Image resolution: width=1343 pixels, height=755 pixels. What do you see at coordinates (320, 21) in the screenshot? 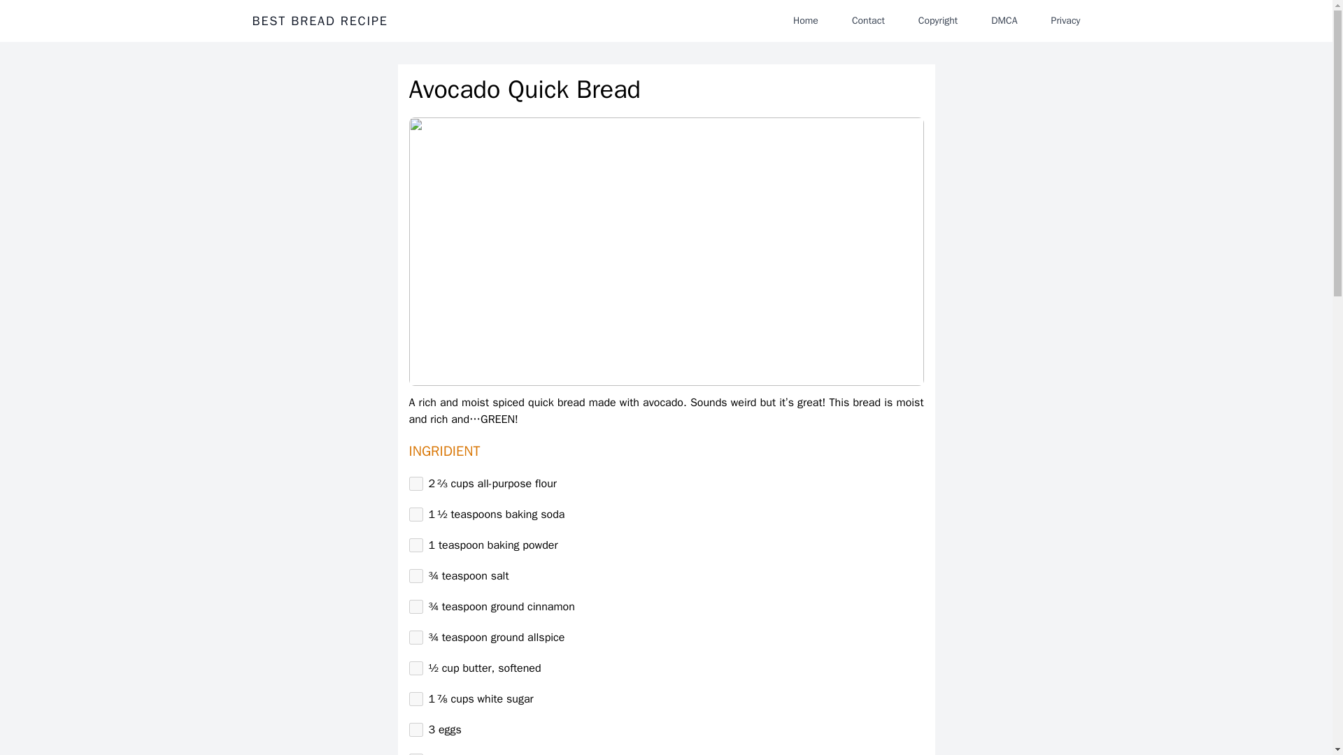
I see `BEST BREAD RECIPE` at bounding box center [320, 21].